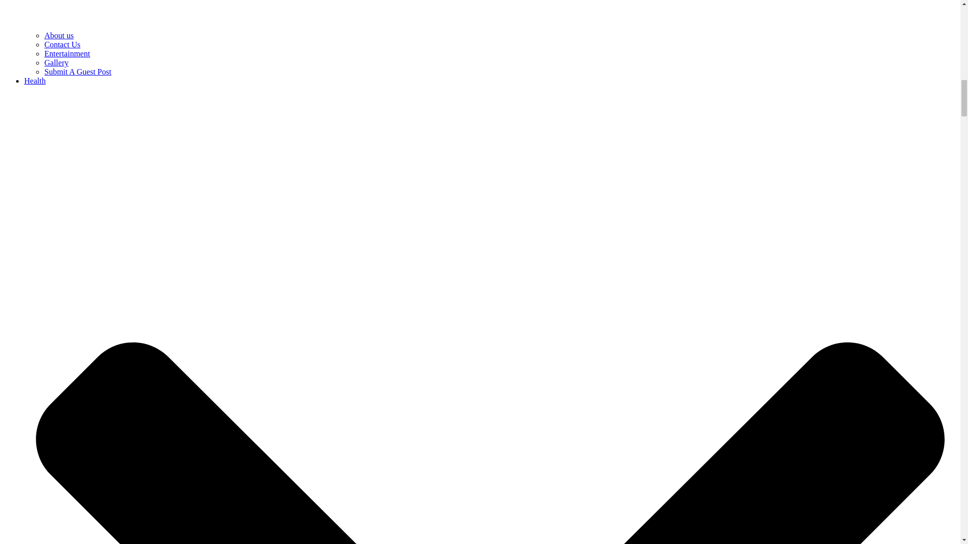  What do you see at coordinates (56, 62) in the screenshot?
I see `Gallery` at bounding box center [56, 62].